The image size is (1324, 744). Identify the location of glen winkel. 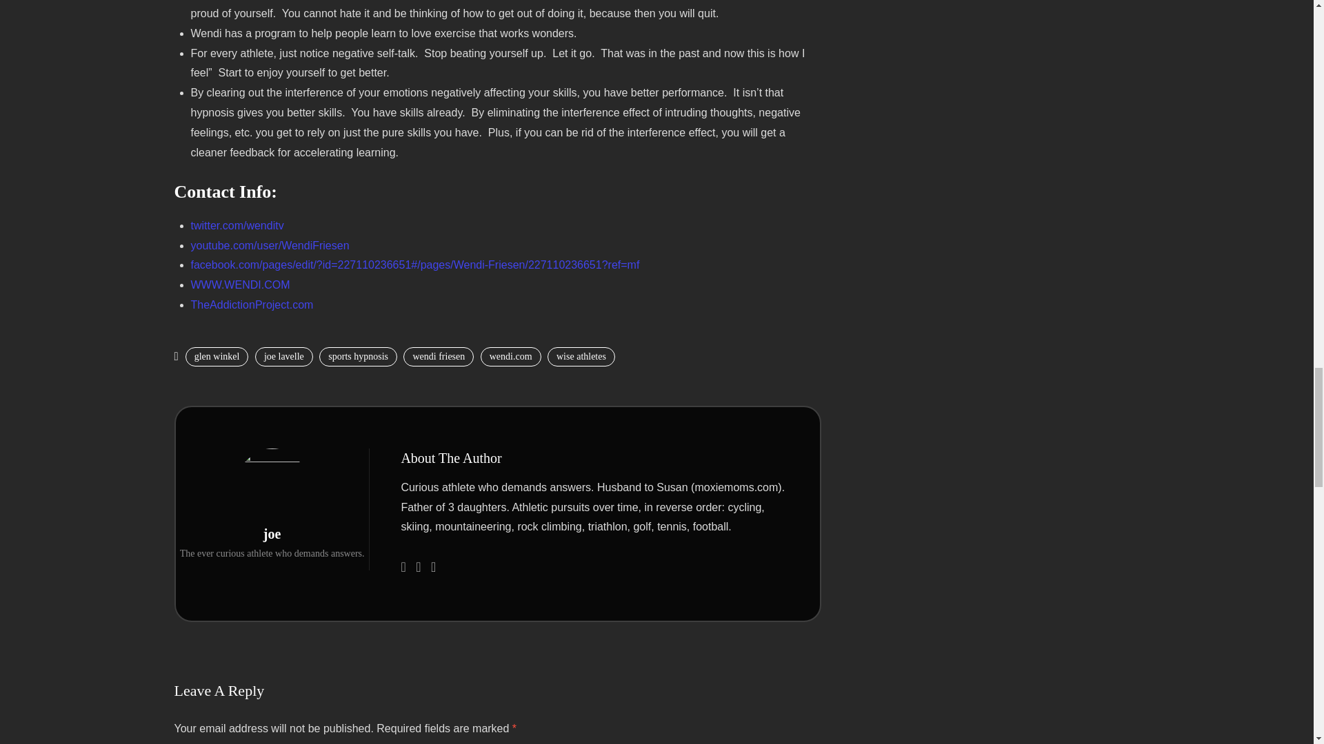
(217, 357).